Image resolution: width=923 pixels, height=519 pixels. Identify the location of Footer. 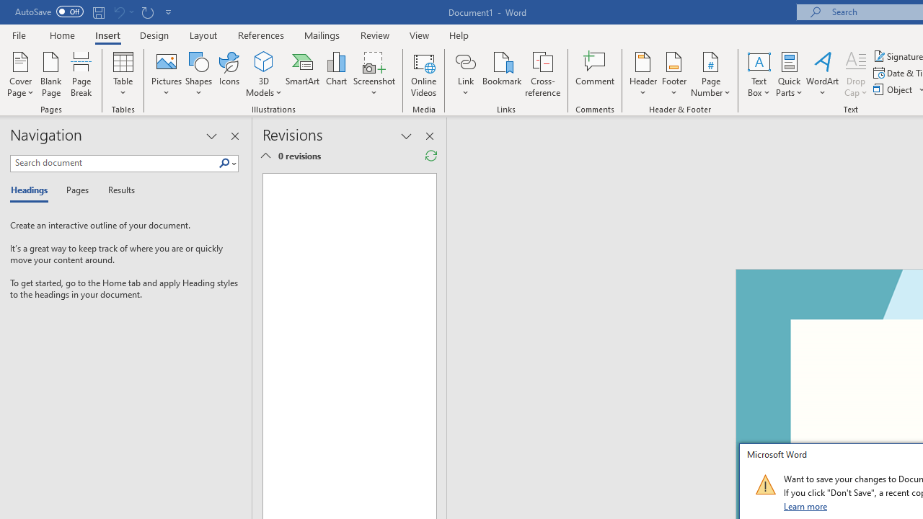
(674, 74).